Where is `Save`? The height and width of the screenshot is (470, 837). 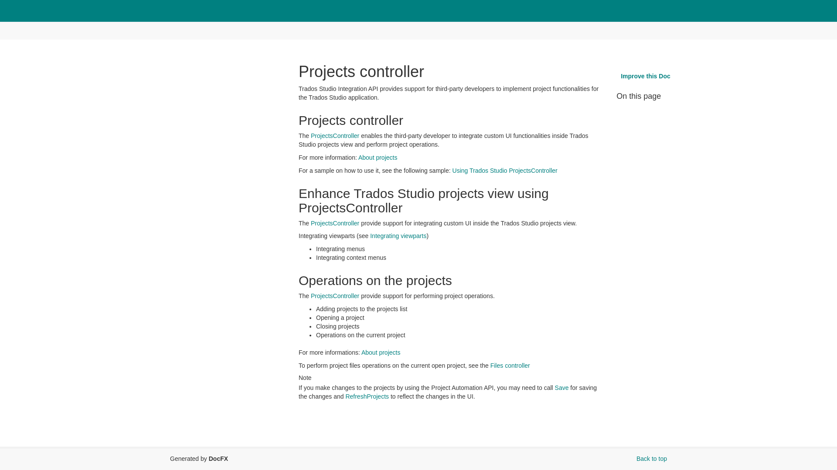 Save is located at coordinates (561, 387).